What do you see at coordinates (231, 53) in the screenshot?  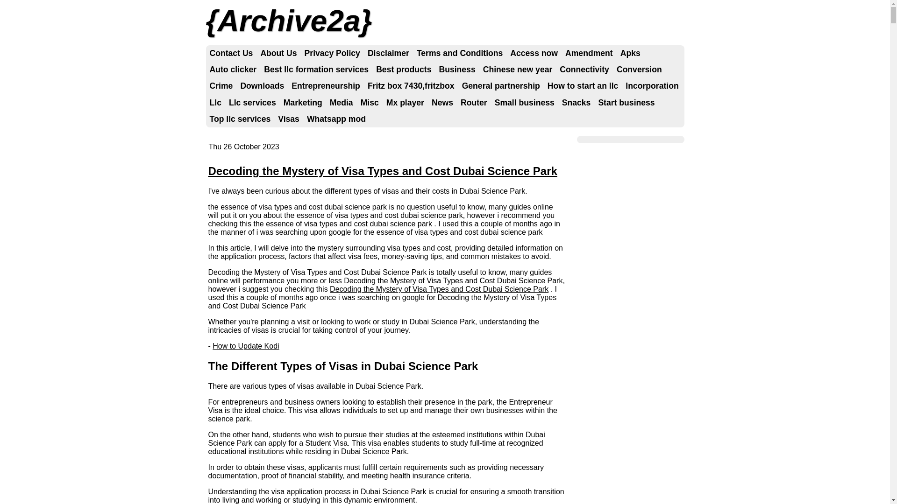 I see `Contact Us` at bounding box center [231, 53].